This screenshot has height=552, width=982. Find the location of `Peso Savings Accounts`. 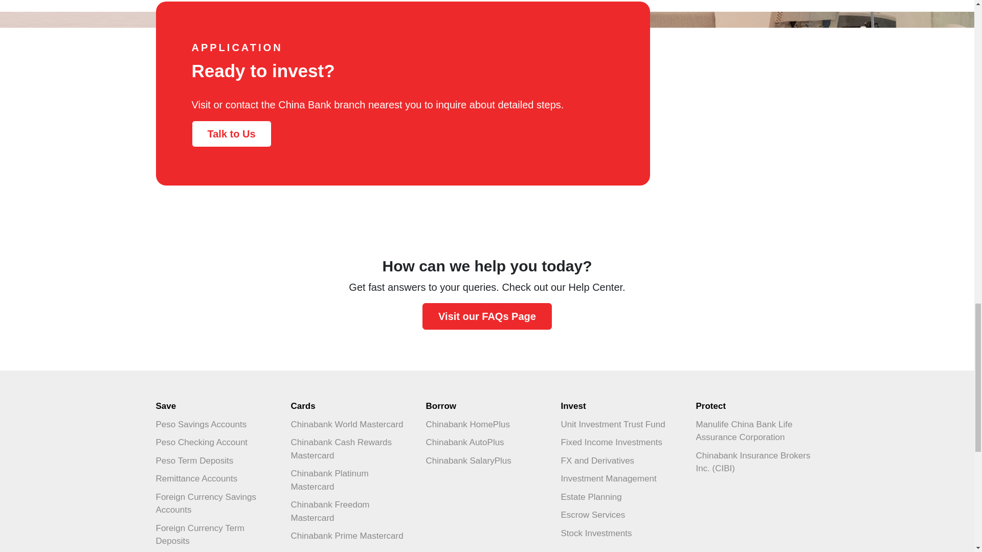

Peso Savings Accounts is located at coordinates (216, 424).